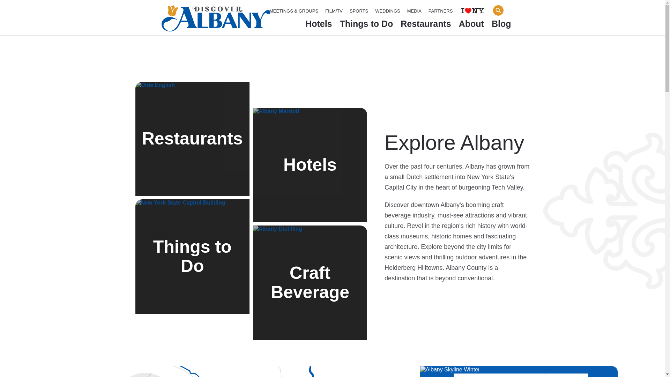 The height and width of the screenshot is (377, 670). I want to click on Partners, so click(440, 11).